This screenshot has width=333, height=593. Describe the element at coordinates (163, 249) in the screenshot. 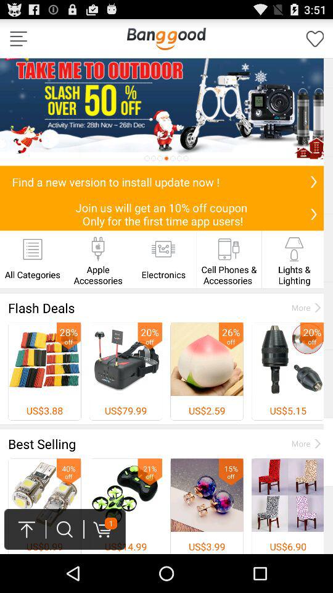

I see `click on the image above electronics` at that location.